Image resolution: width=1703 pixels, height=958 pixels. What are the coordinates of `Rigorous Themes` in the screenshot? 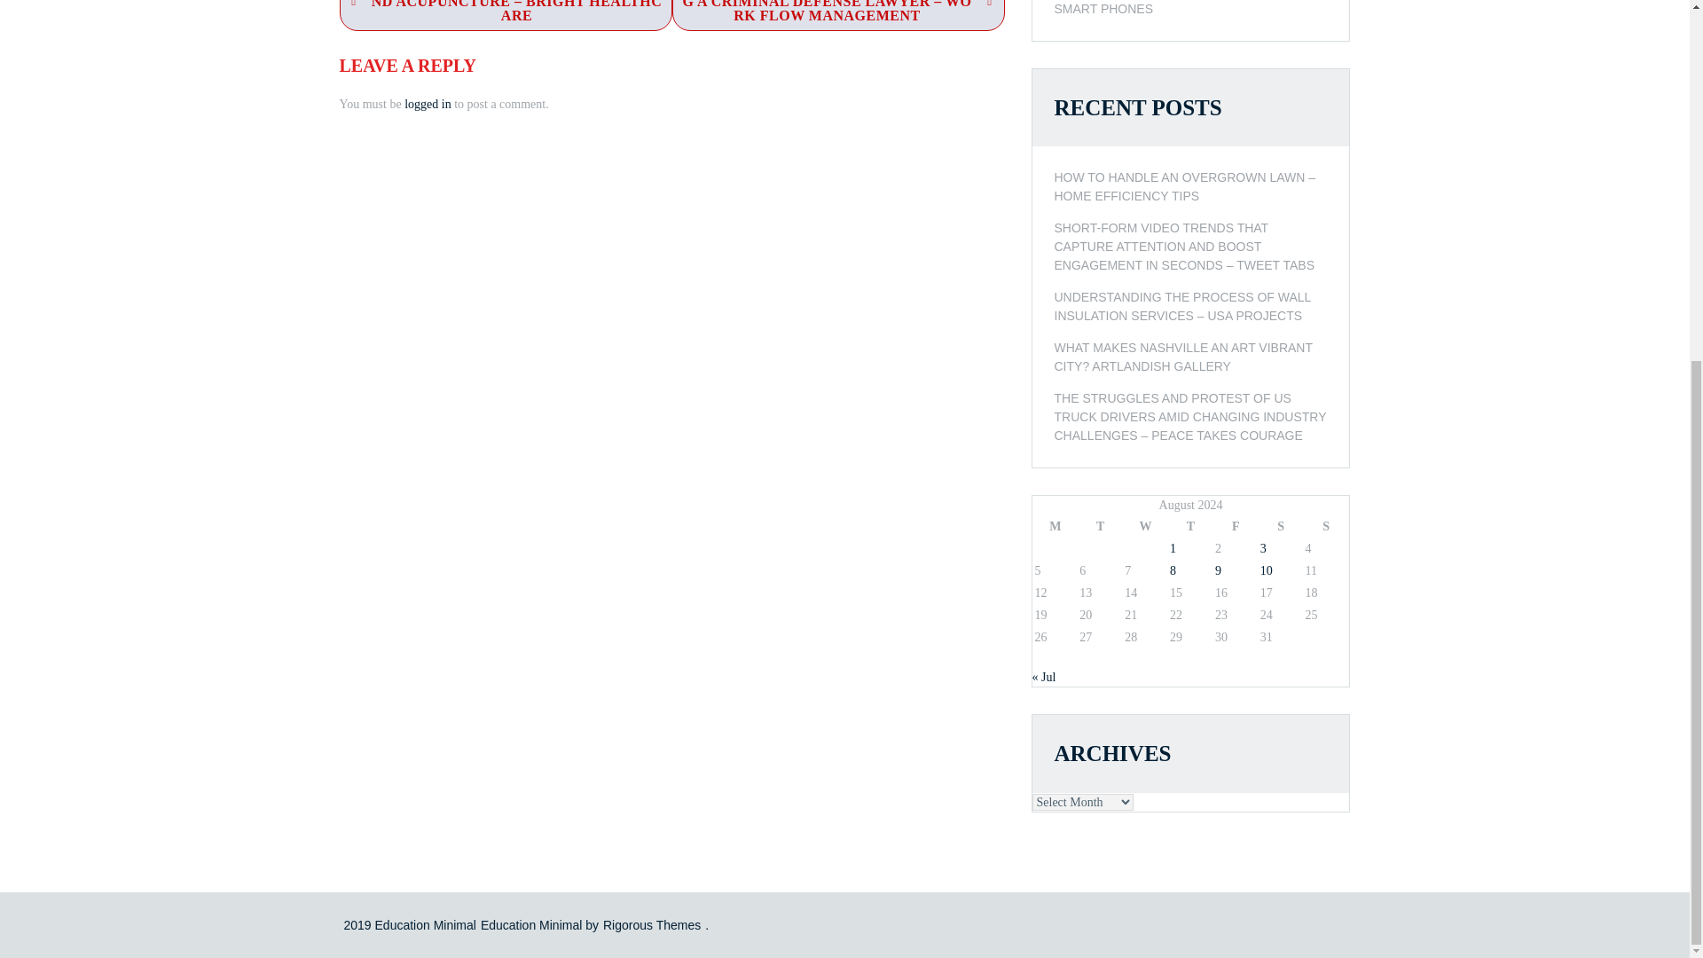 It's located at (651, 923).